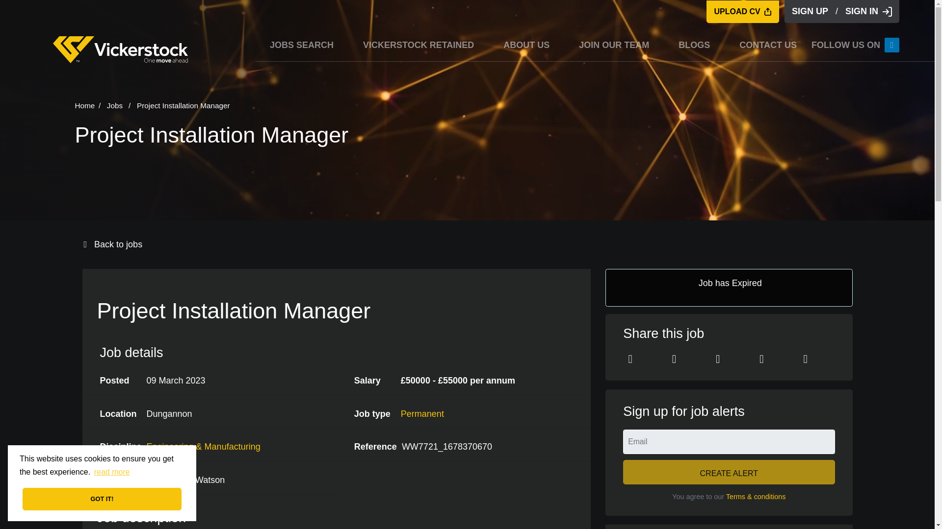  What do you see at coordinates (768, 45) in the screenshot?
I see `CONTACT US` at bounding box center [768, 45].